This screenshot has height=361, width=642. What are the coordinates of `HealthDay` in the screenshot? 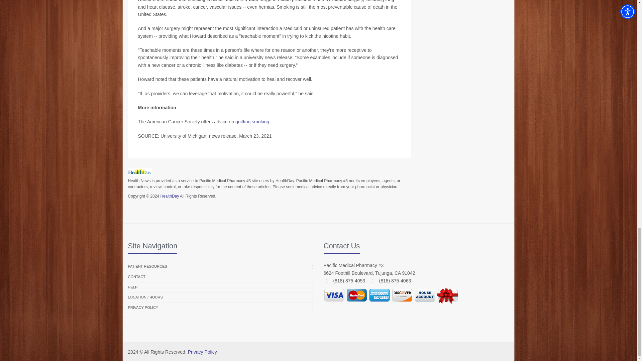 It's located at (169, 196).